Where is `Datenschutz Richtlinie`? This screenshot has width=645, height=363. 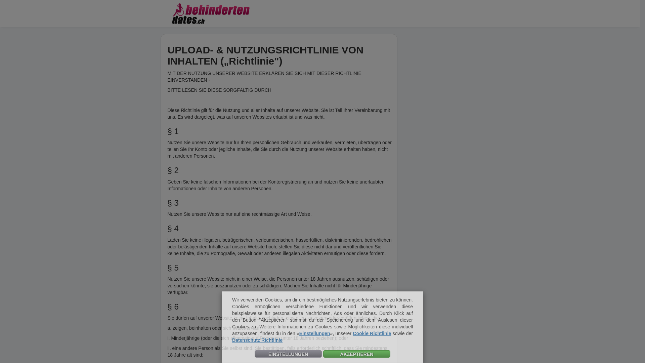 Datenschutz Richtlinie is located at coordinates (257, 340).